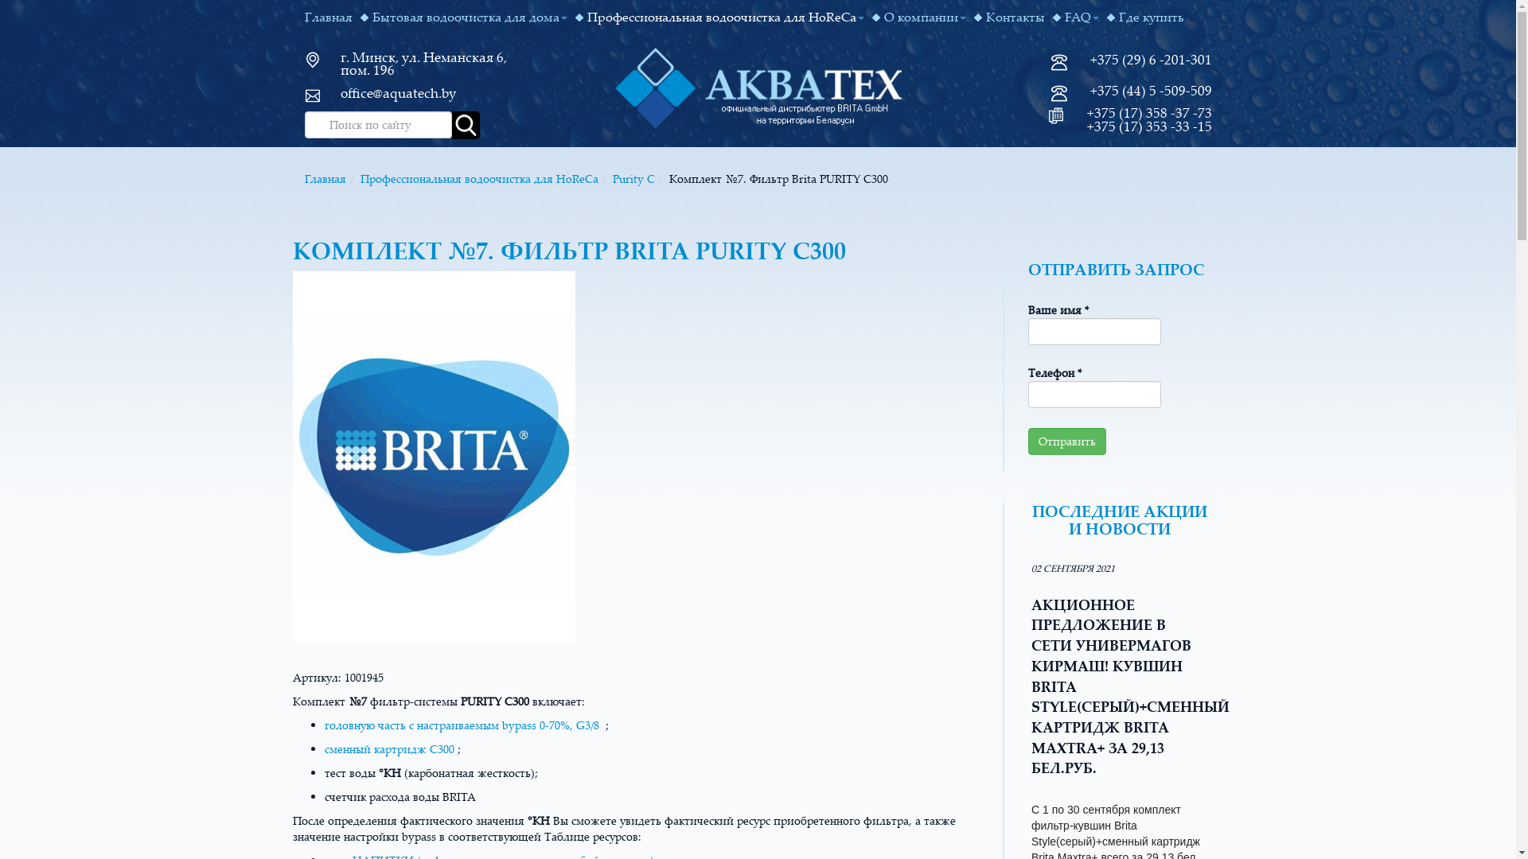 The height and width of the screenshot is (859, 1528). What do you see at coordinates (633, 178) in the screenshot?
I see `Purity C` at bounding box center [633, 178].